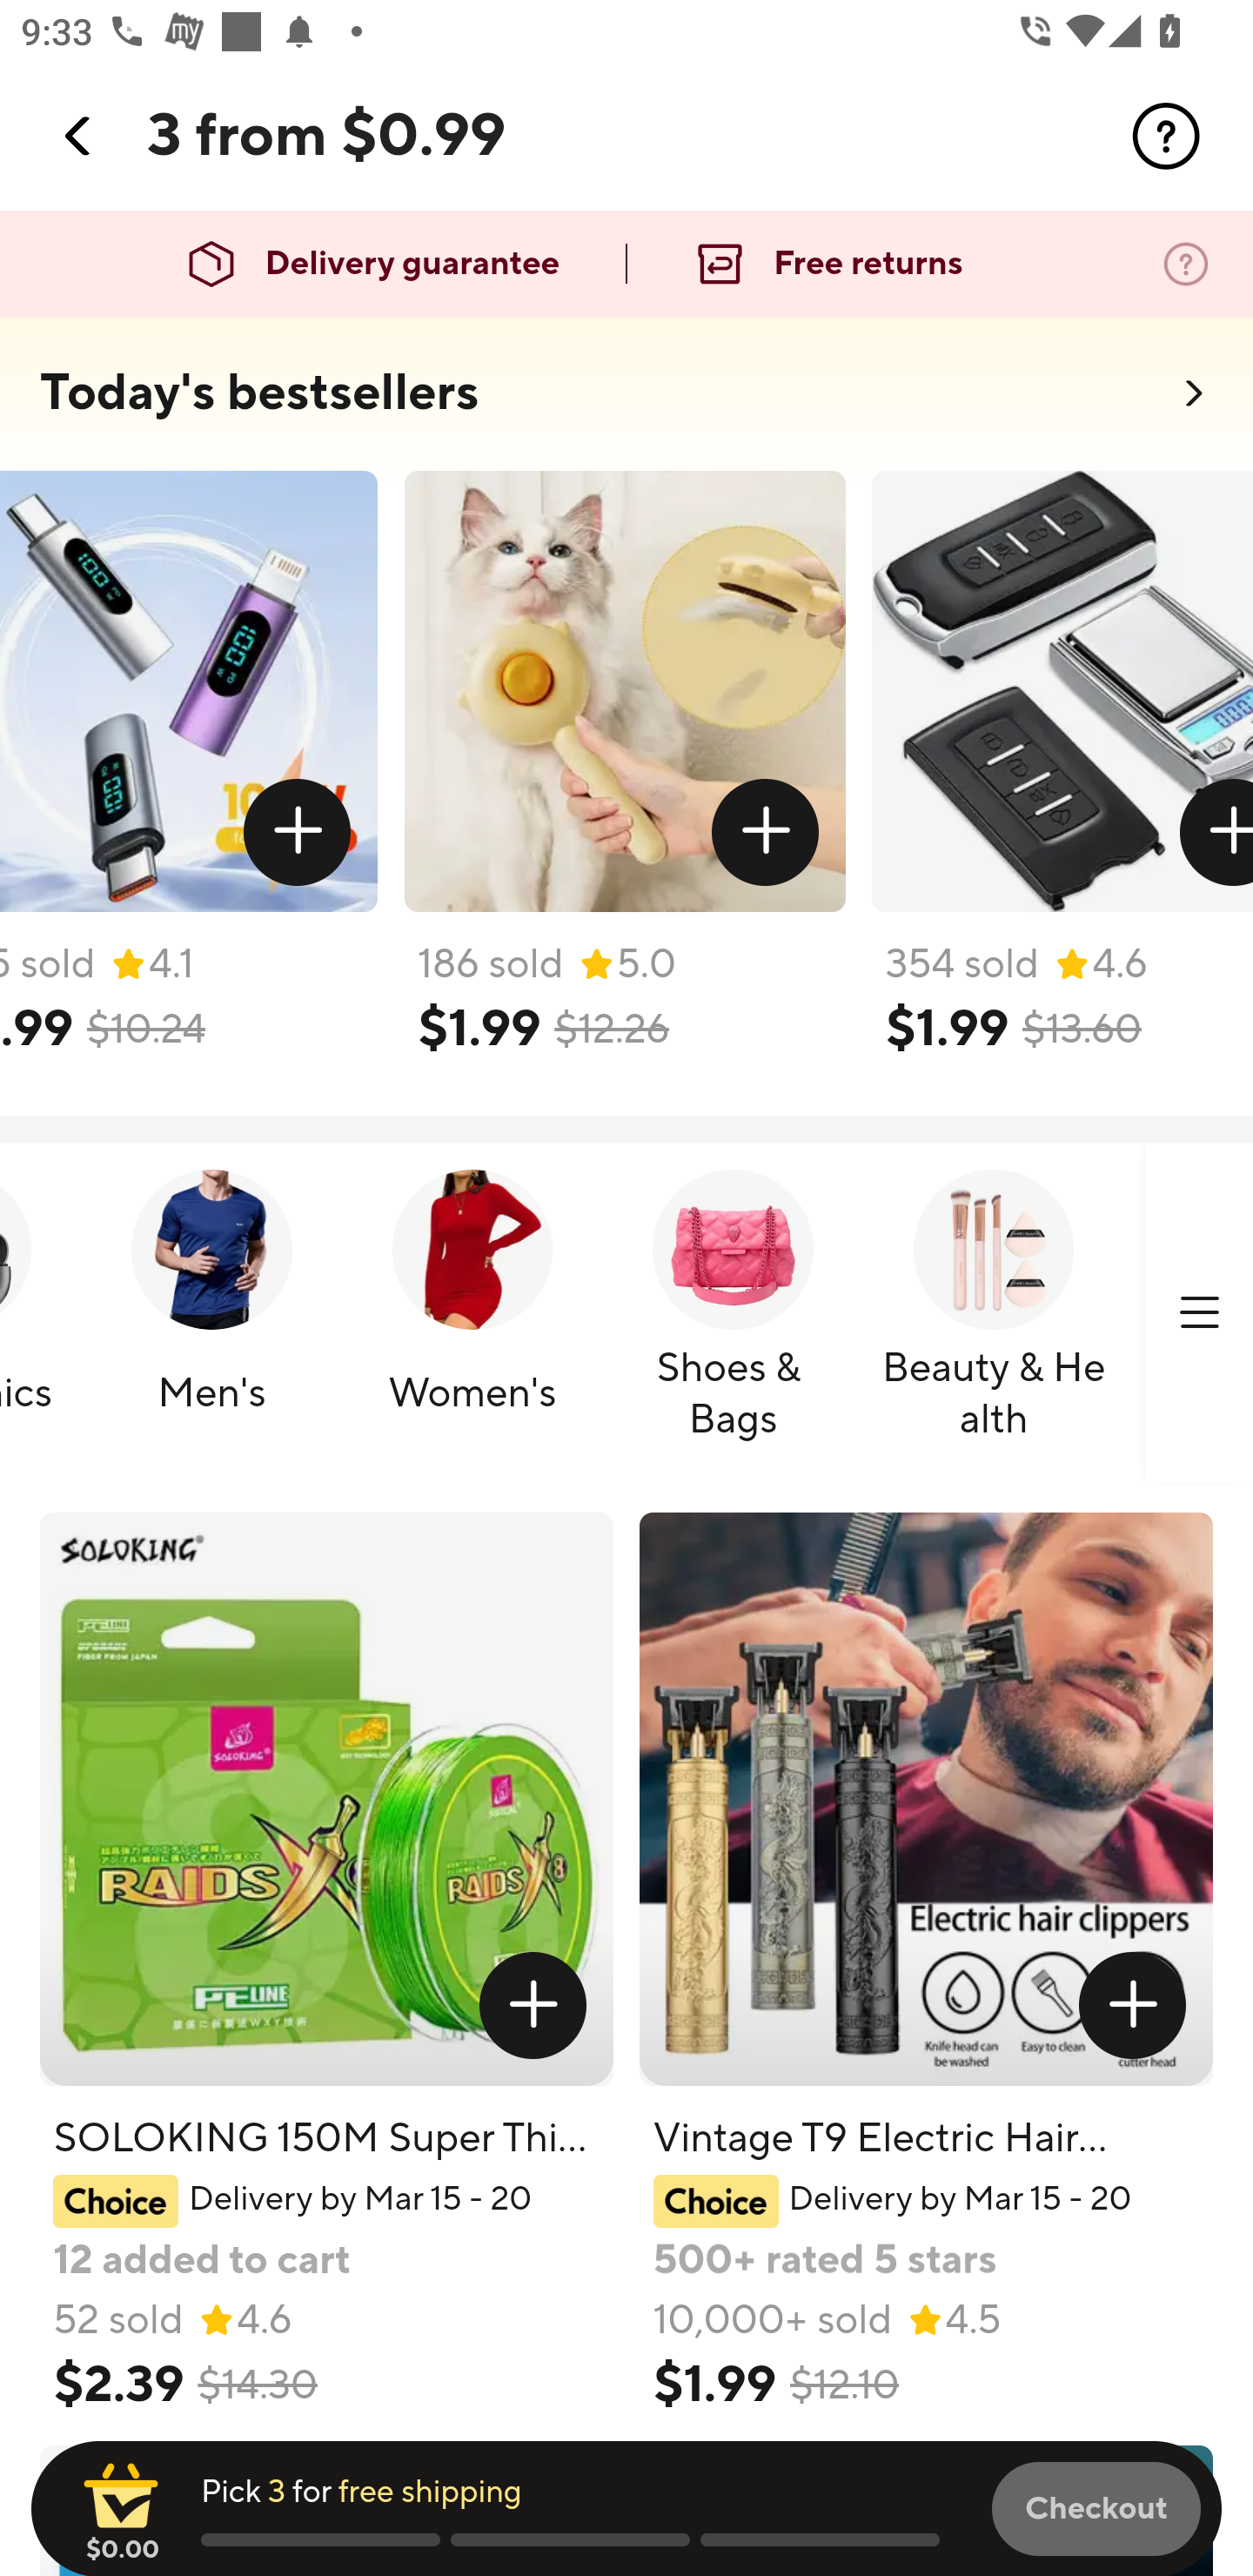  What do you see at coordinates (298, 833) in the screenshot?
I see `` at bounding box center [298, 833].